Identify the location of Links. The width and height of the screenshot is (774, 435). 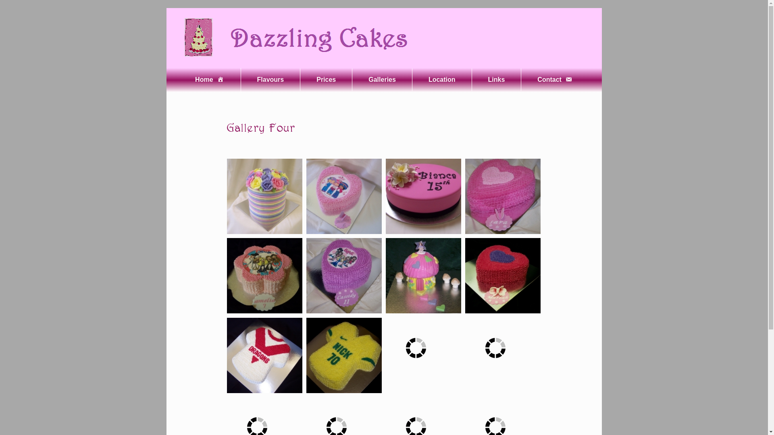
(497, 80).